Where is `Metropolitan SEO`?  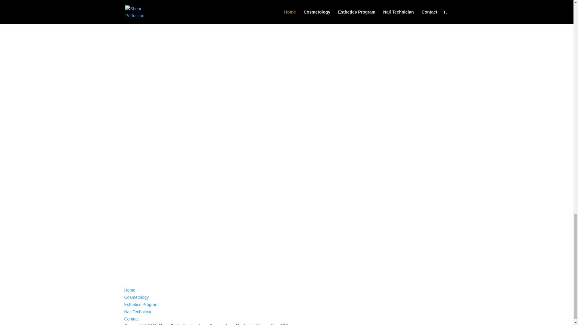 Metropolitan SEO is located at coordinates (272, 324).